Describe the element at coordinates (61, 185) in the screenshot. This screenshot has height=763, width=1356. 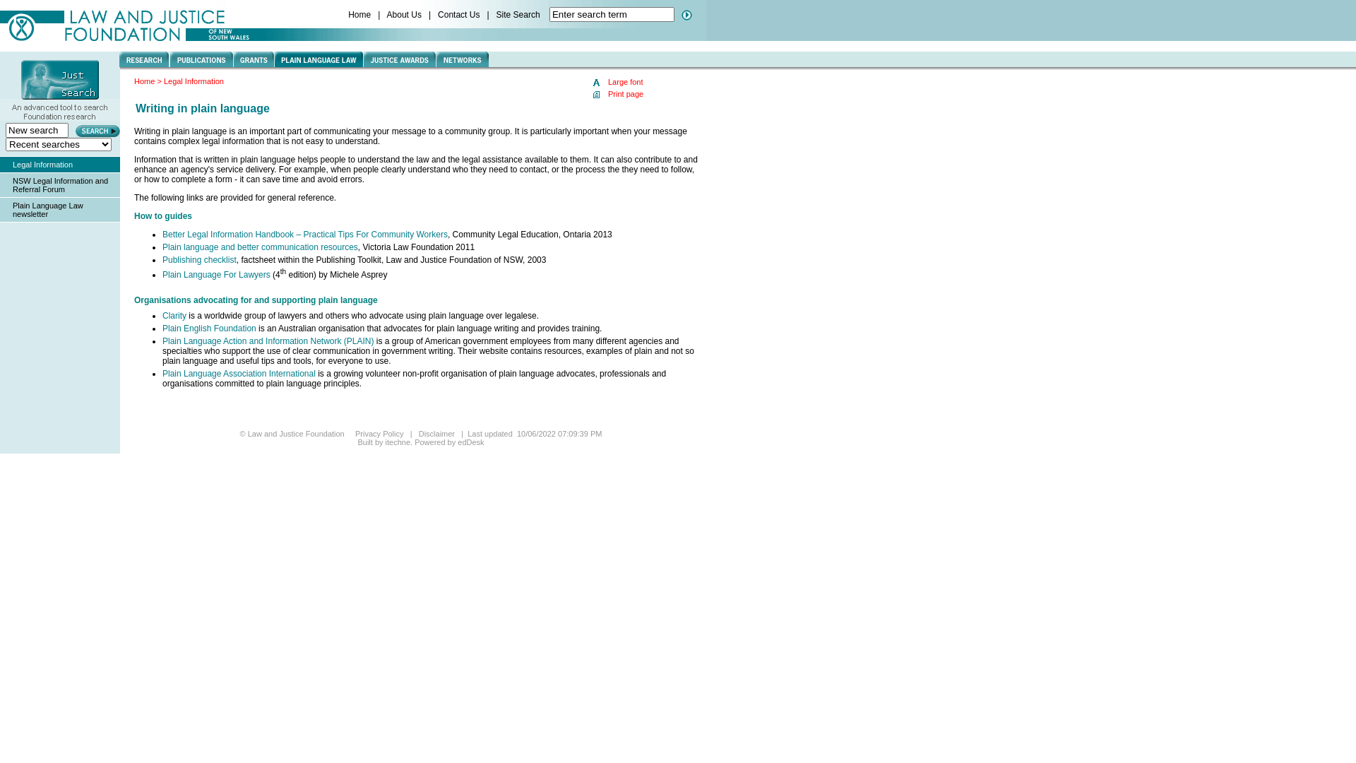
I see `NSW Legal Information and Referral Forum` at that location.